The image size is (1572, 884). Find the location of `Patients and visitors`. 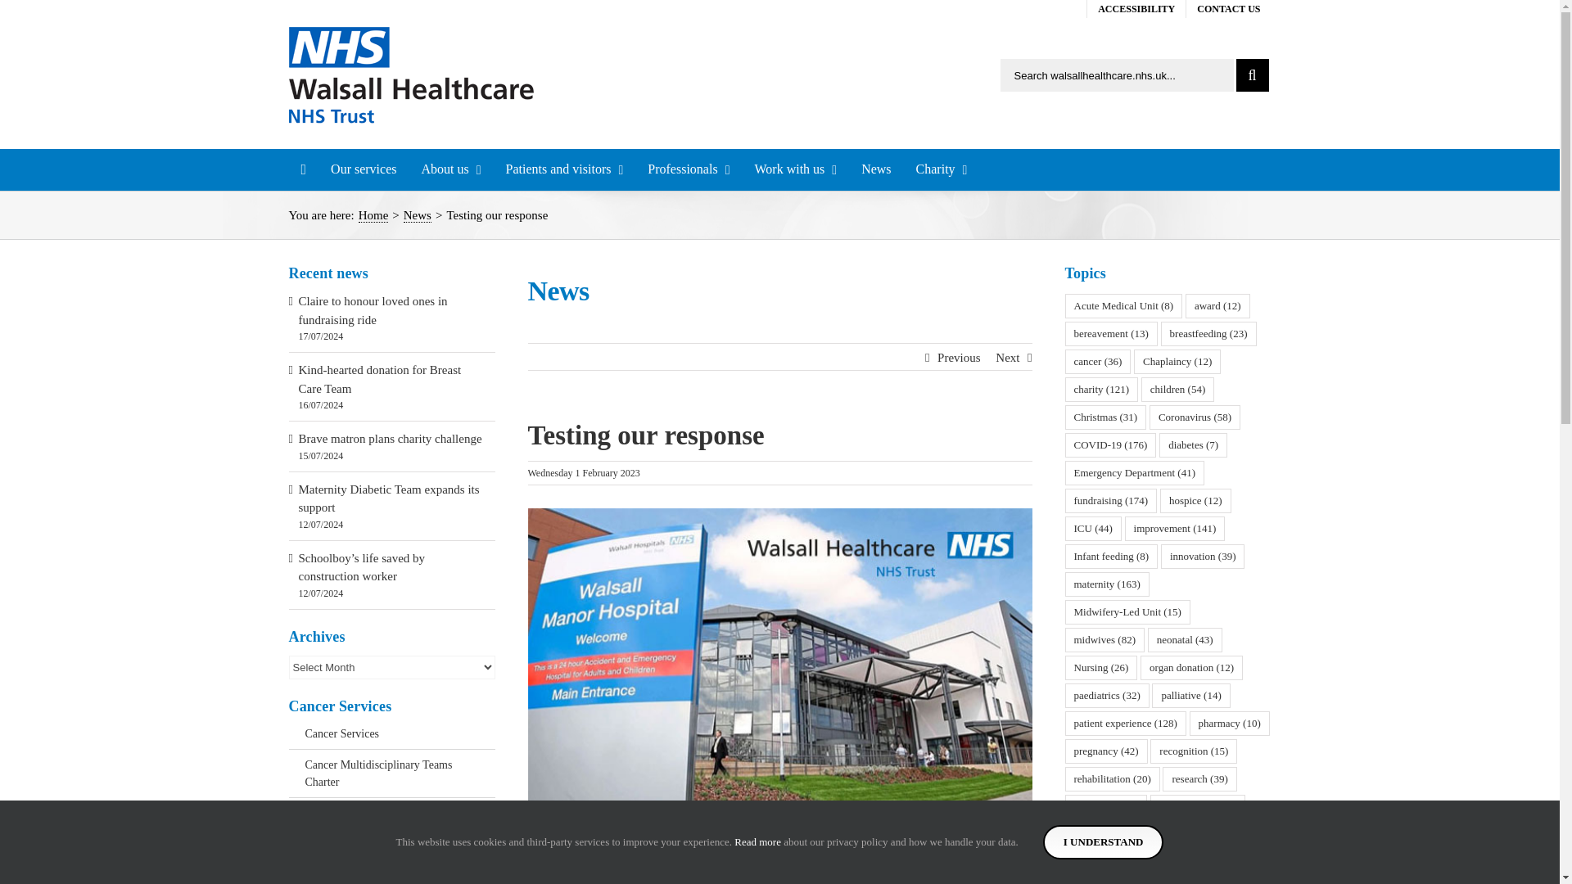

Patients and visitors is located at coordinates (565, 169).